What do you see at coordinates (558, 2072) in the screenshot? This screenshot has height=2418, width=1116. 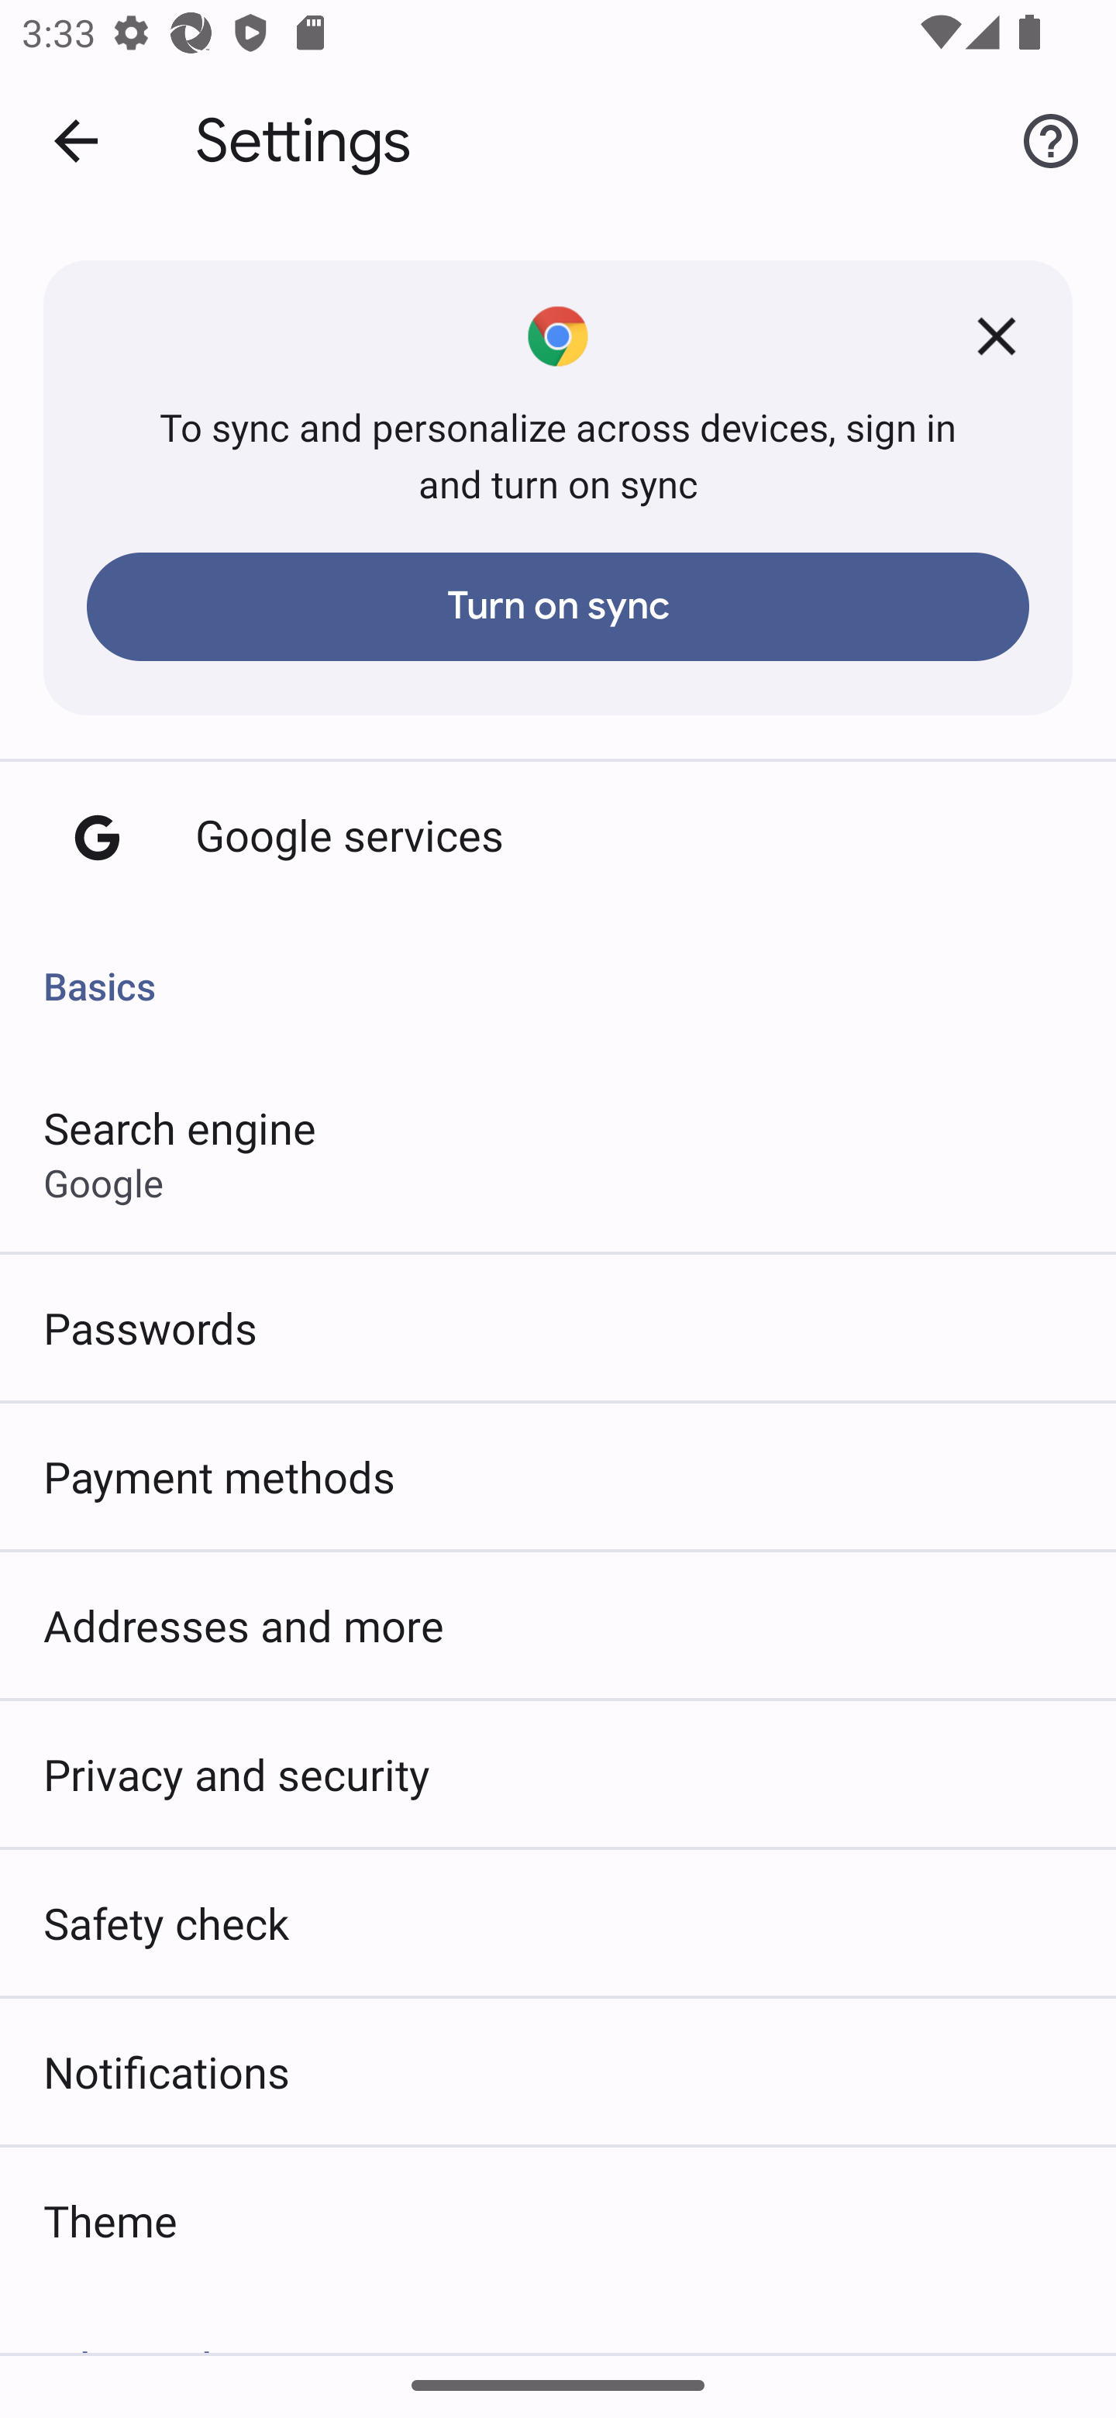 I see `Notifications` at bounding box center [558, 2072].